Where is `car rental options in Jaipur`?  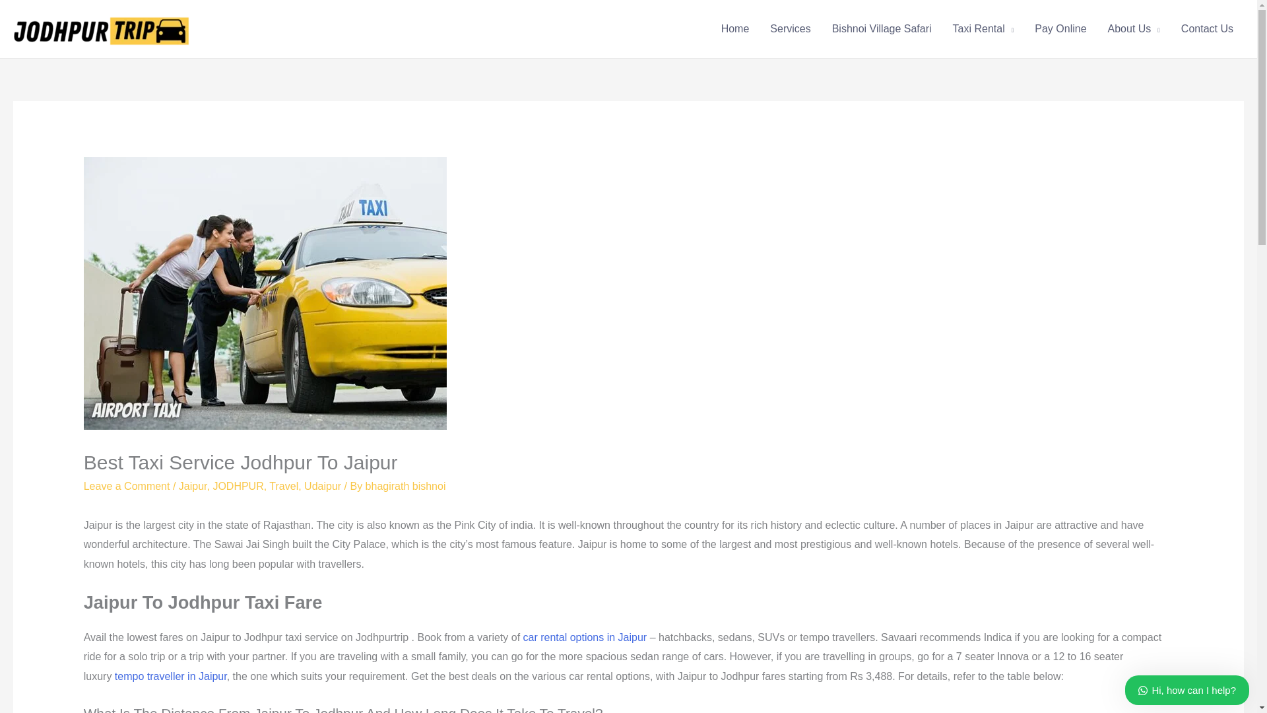
car rental options in Jaipur is located at coordinates (585, 637).